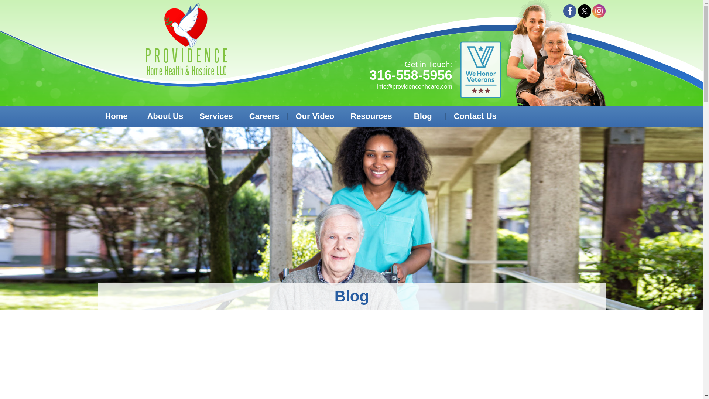  I want to click on Resources, so click(371, 117).